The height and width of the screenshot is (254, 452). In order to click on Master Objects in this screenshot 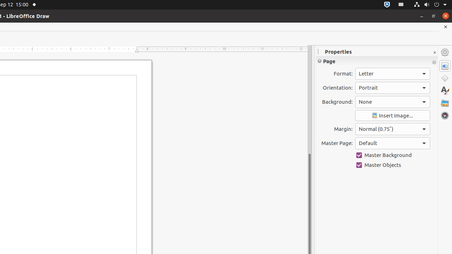, I will do `click(393, 165)`.